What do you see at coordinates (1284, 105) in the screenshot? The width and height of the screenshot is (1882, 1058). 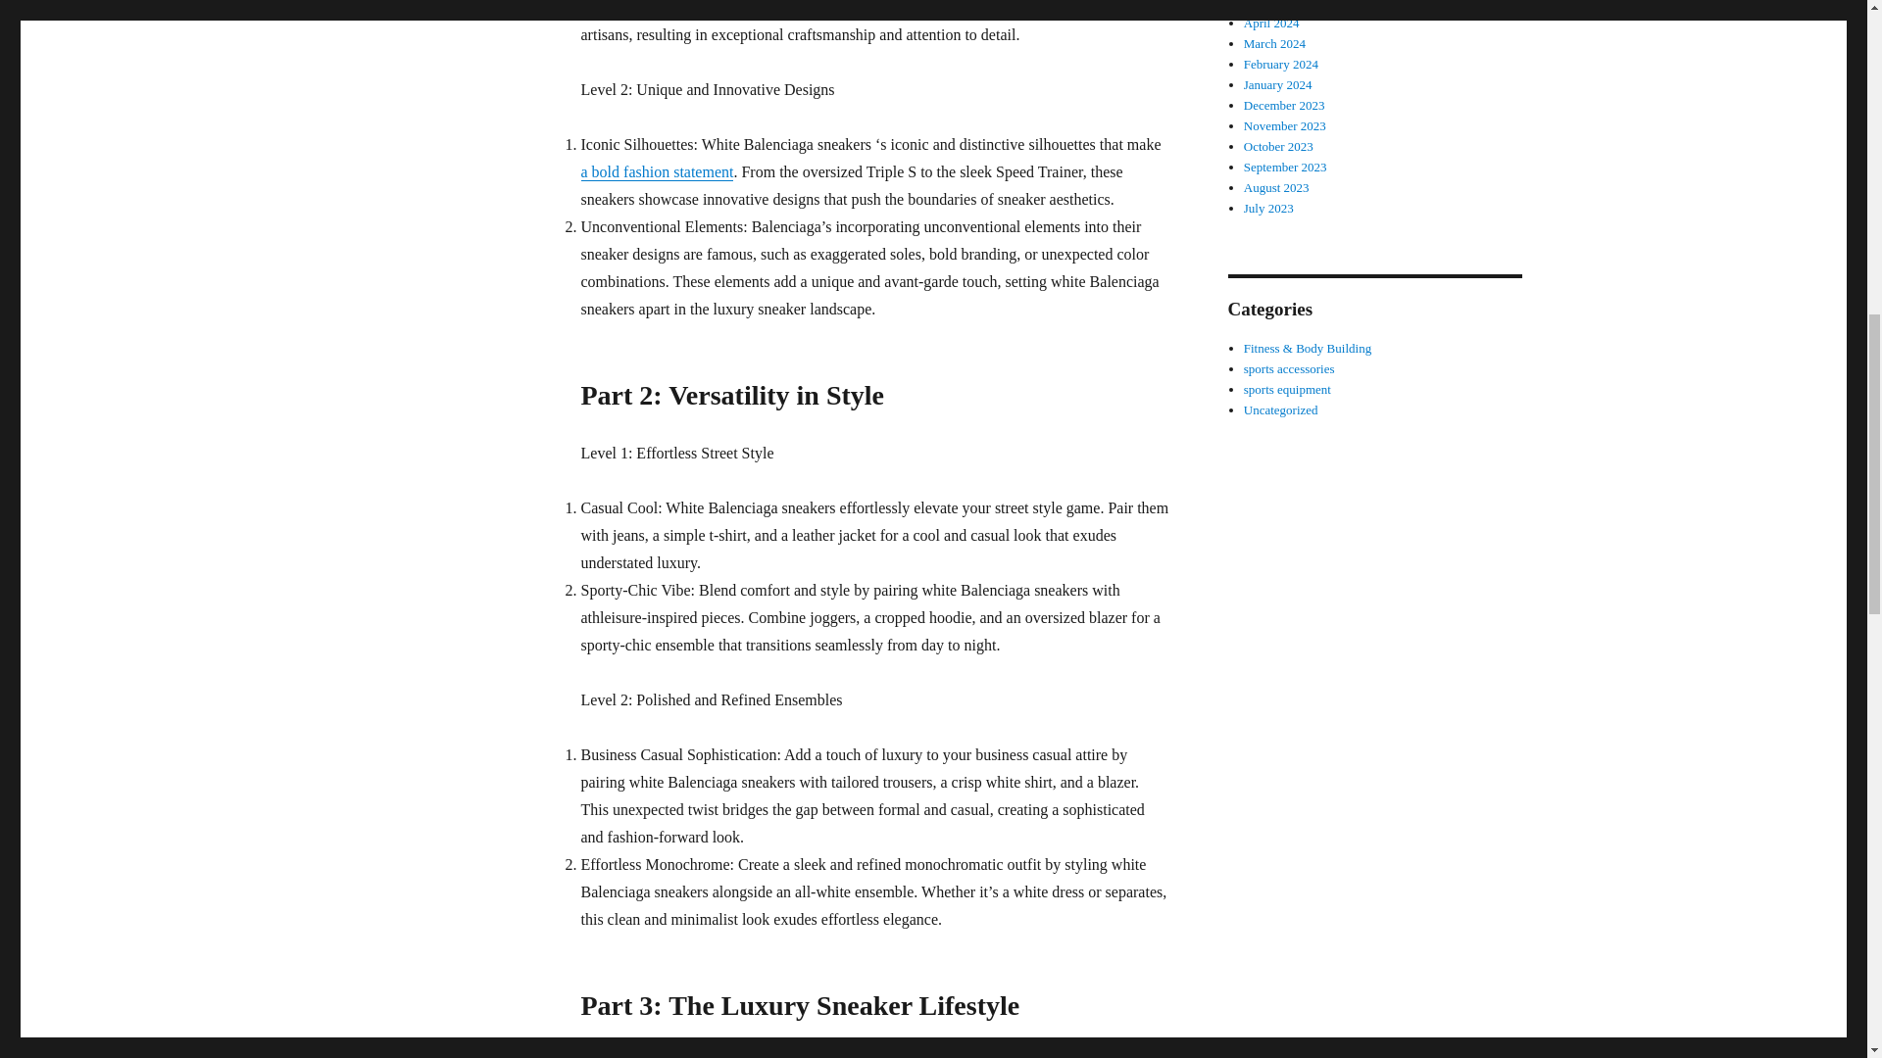 I see `December 2023` at bounding box center [1284, 105].